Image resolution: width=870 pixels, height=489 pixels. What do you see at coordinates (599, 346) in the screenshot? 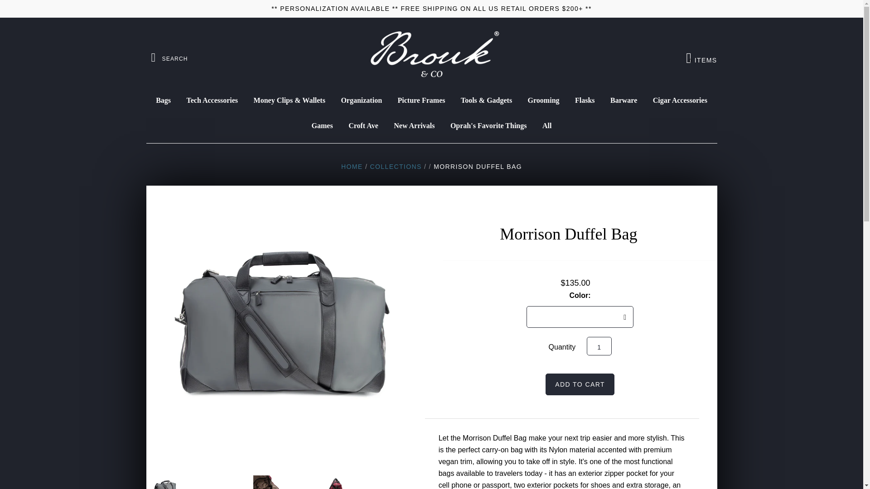
I see `Bags` at bounding box center [599, 346].